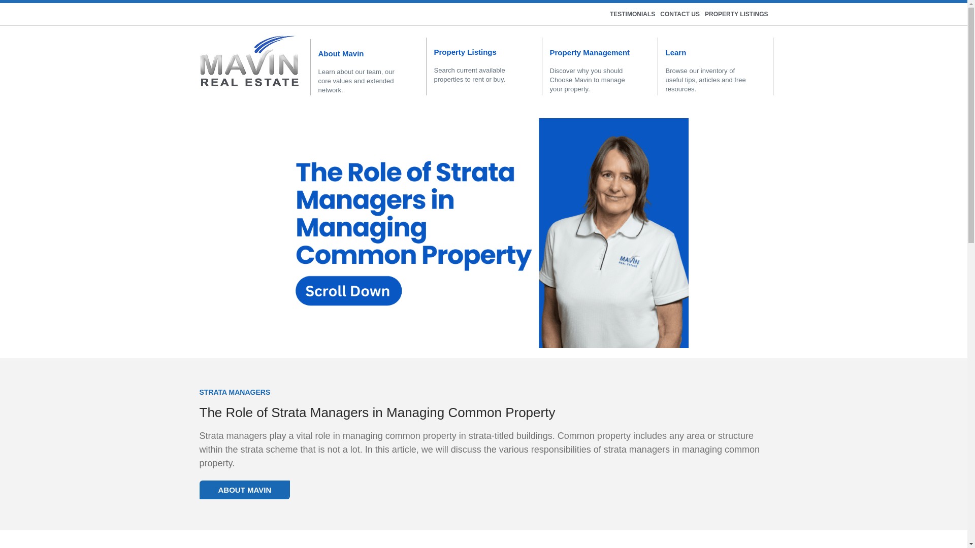 This screenshot has height=548, width=975. Describe the element at coordinates (244, 490) in the screenshot. I see `ABOUT MAVIN` at that location.